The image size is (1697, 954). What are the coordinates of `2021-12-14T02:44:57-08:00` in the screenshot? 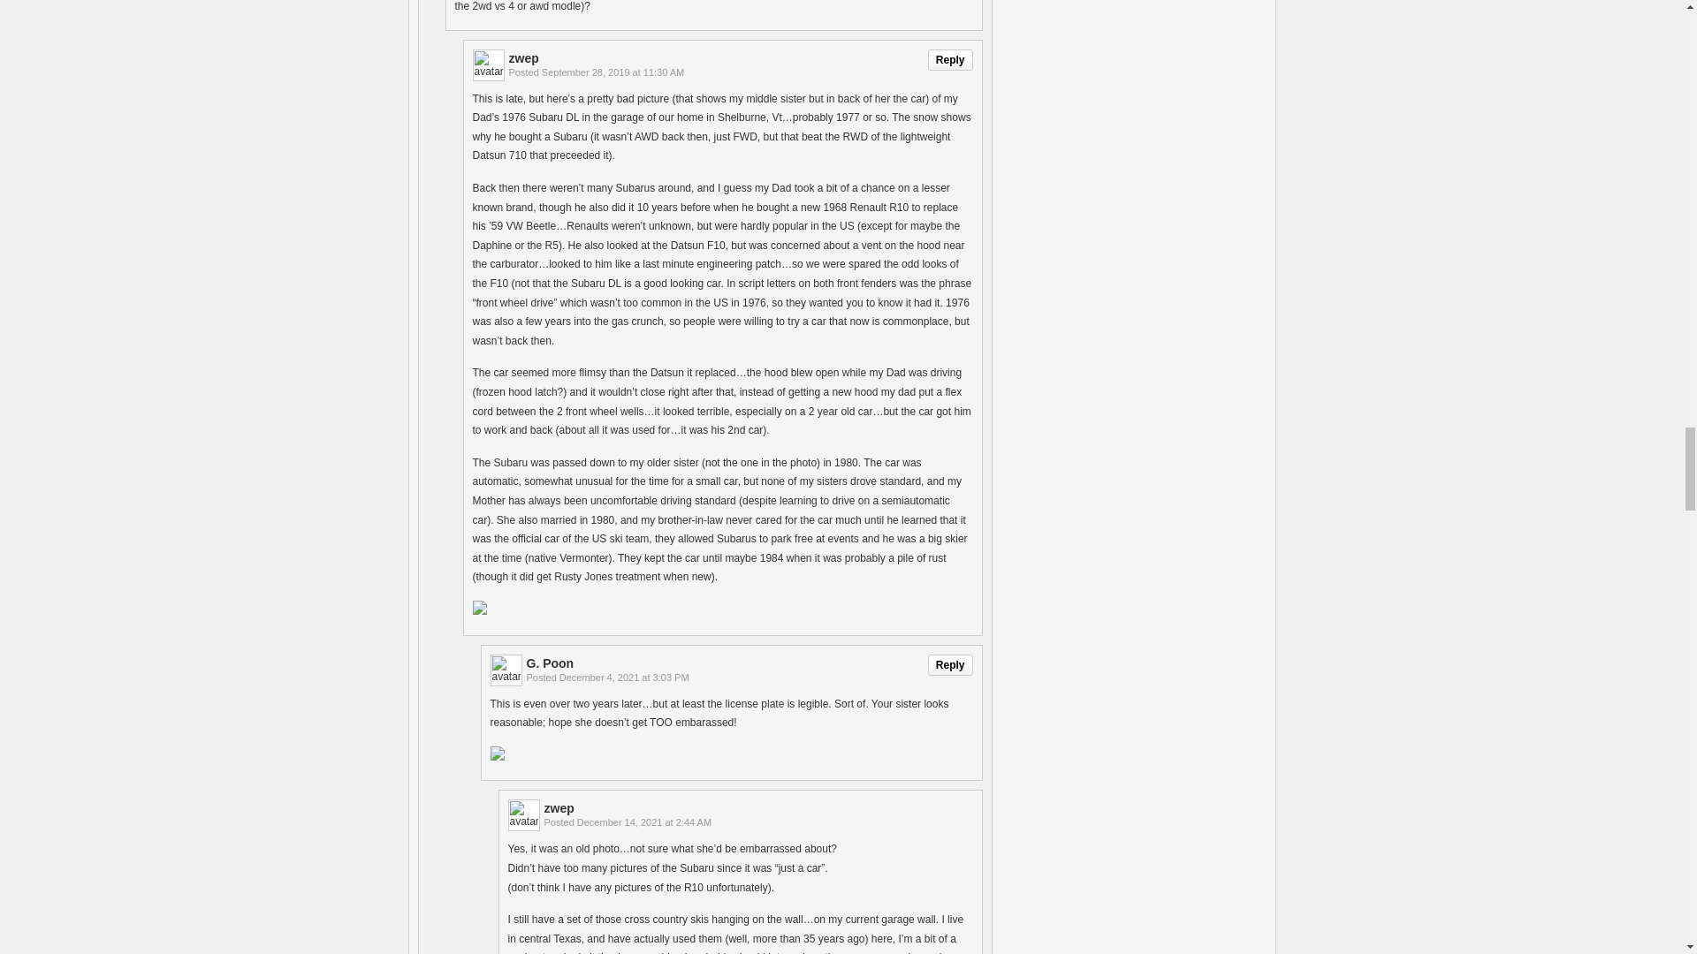 It's located at (643, 821).